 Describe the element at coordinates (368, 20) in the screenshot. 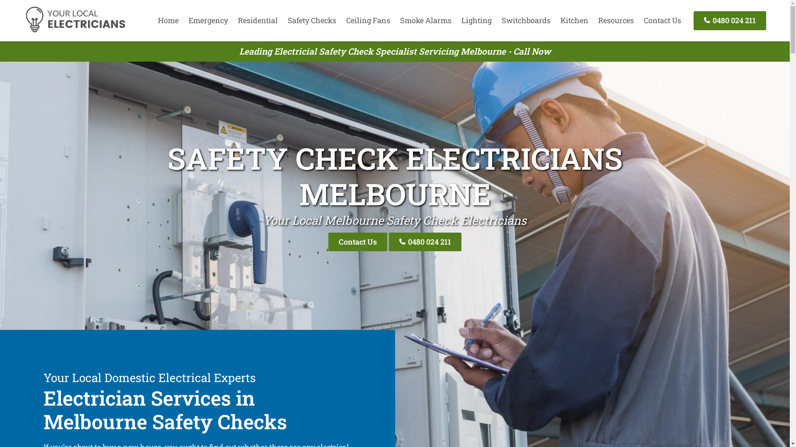

I see `Ceiling Fans` at that location.